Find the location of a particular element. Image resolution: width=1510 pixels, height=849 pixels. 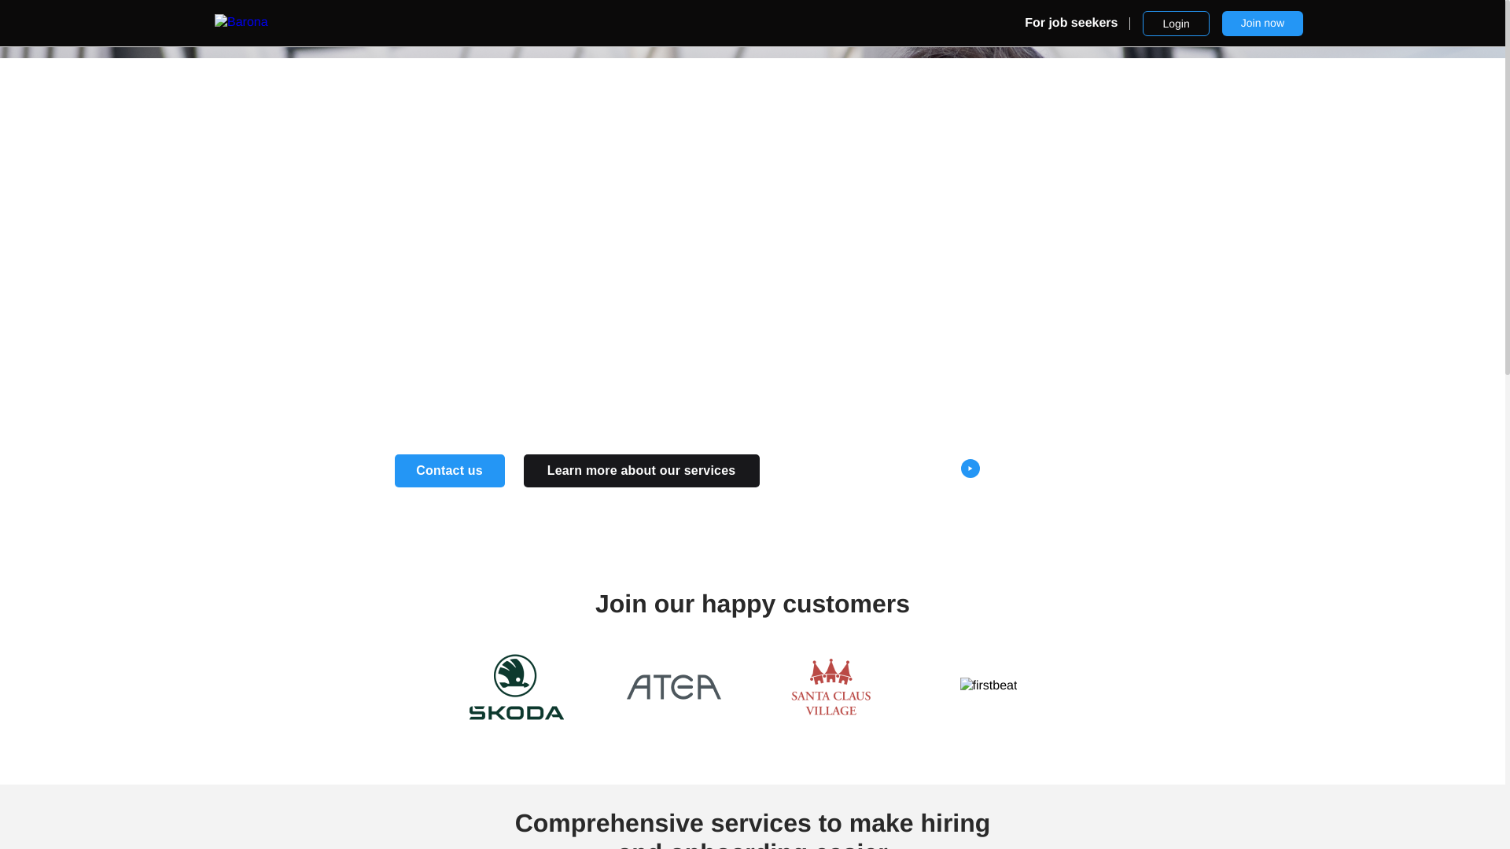

Contact us is located at coordinates (449, 470).